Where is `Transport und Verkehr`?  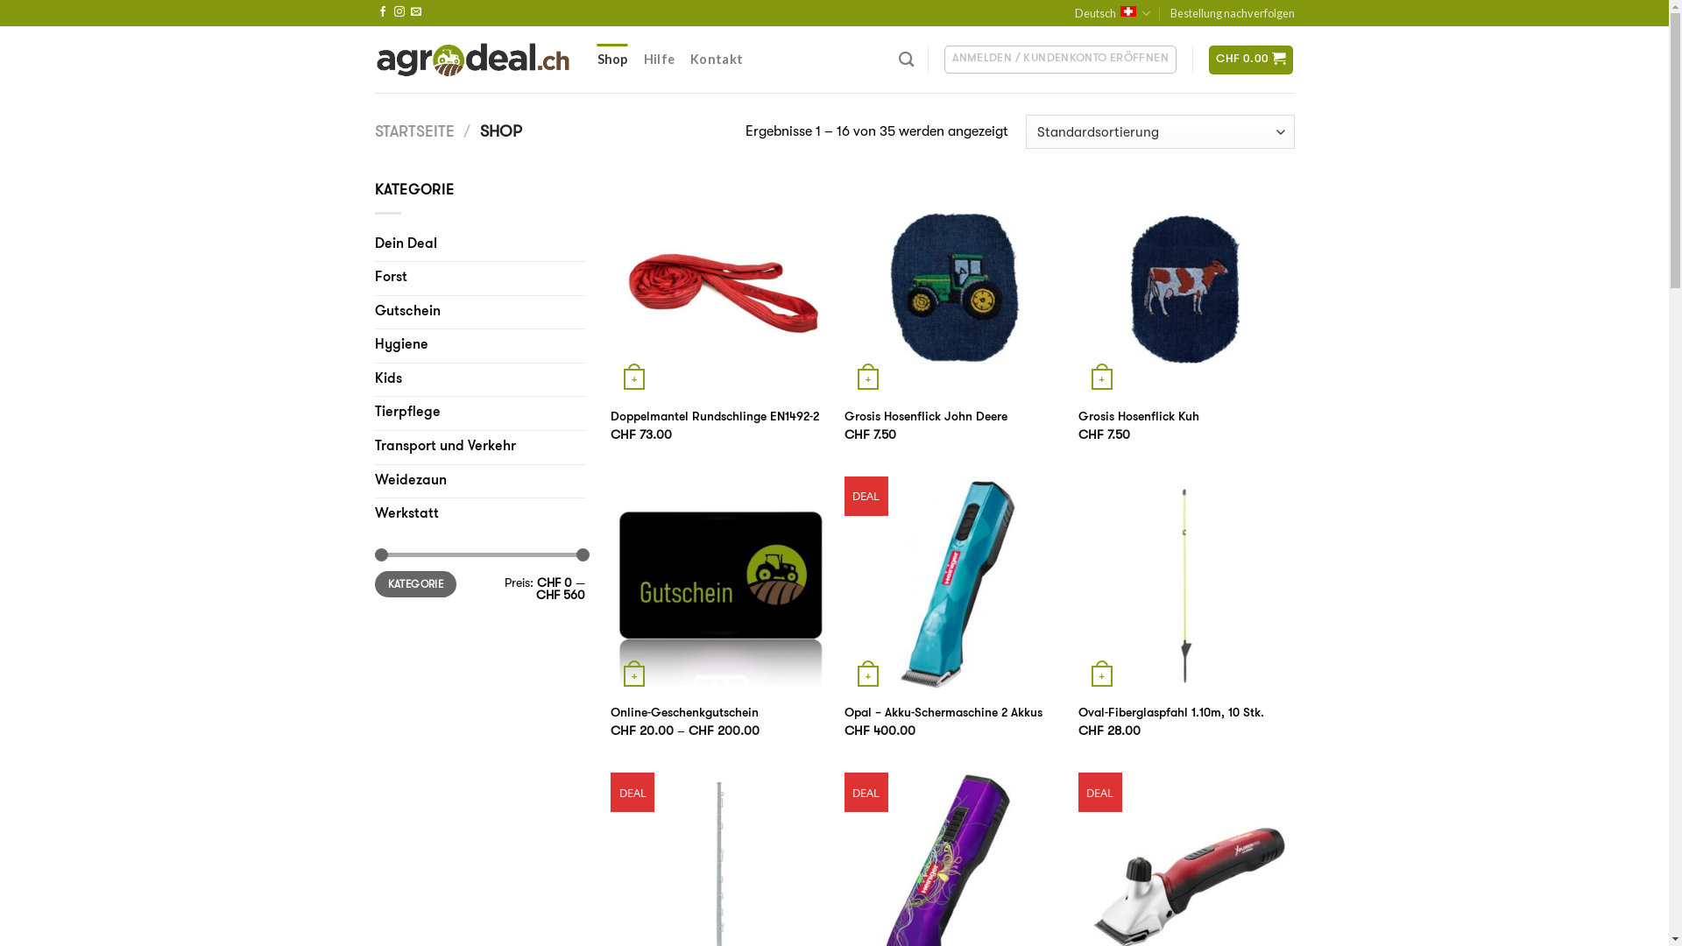 Transport und Verkehr is located at coordinates (480, 448).